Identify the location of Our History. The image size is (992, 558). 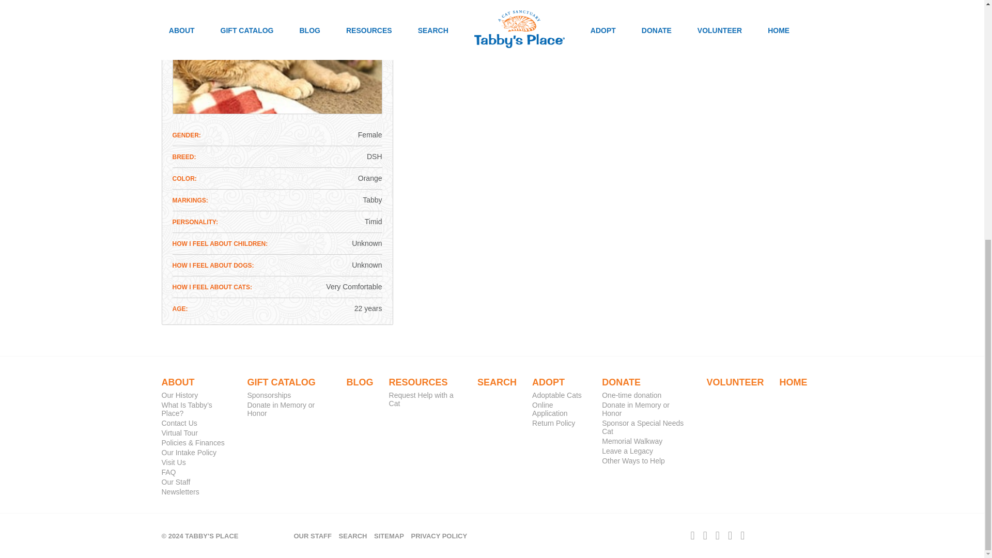
(179, 395).